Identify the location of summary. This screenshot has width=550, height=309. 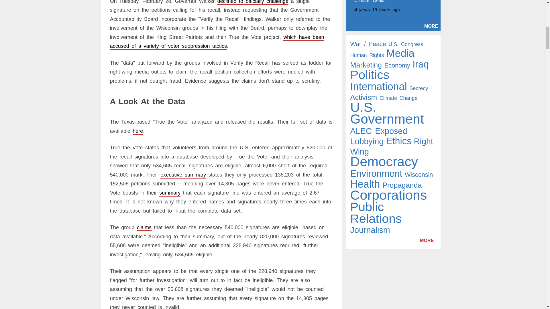
(170, 193).